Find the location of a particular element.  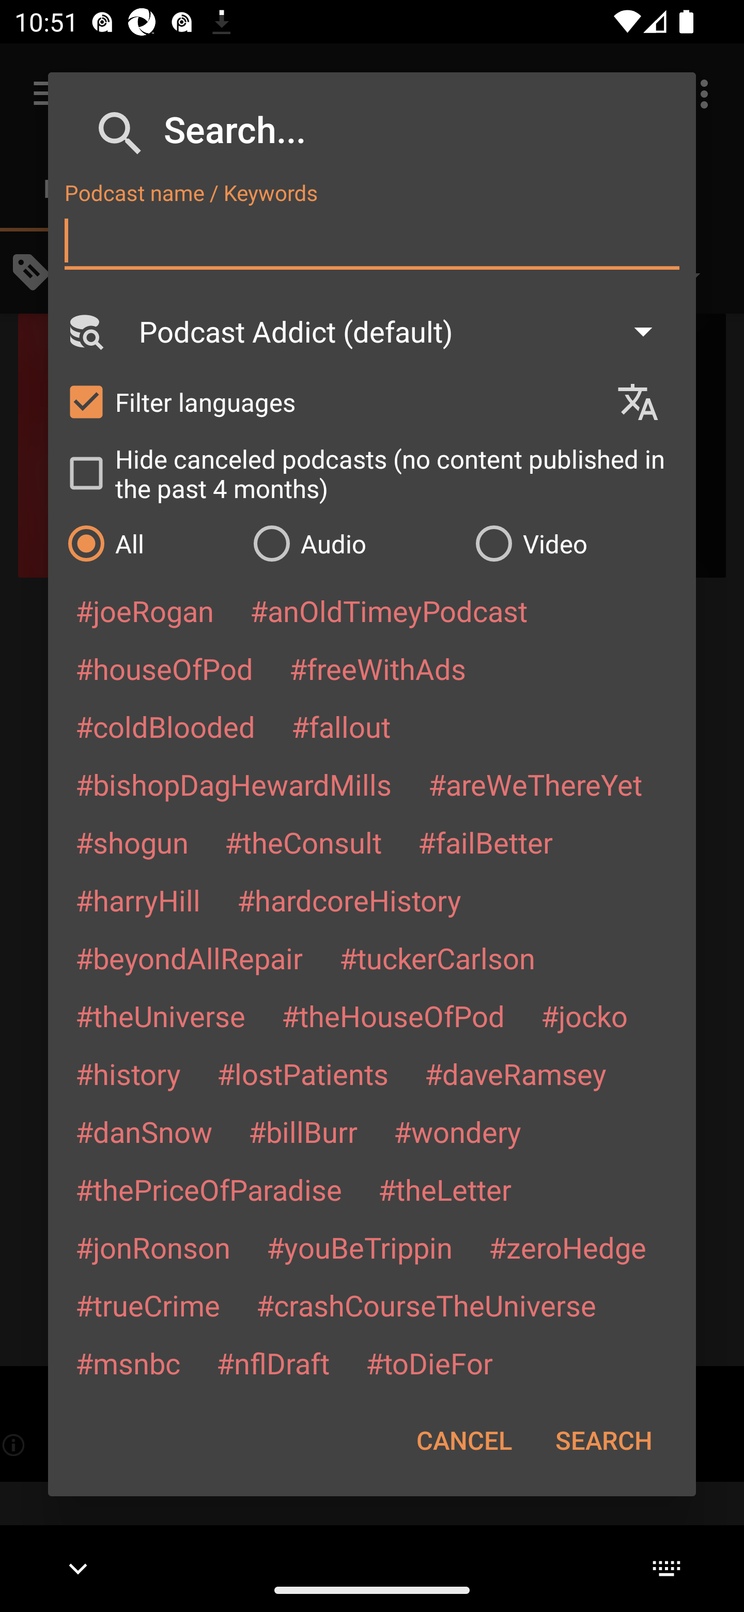

#joeRogan is located at coordinates (145, 611).